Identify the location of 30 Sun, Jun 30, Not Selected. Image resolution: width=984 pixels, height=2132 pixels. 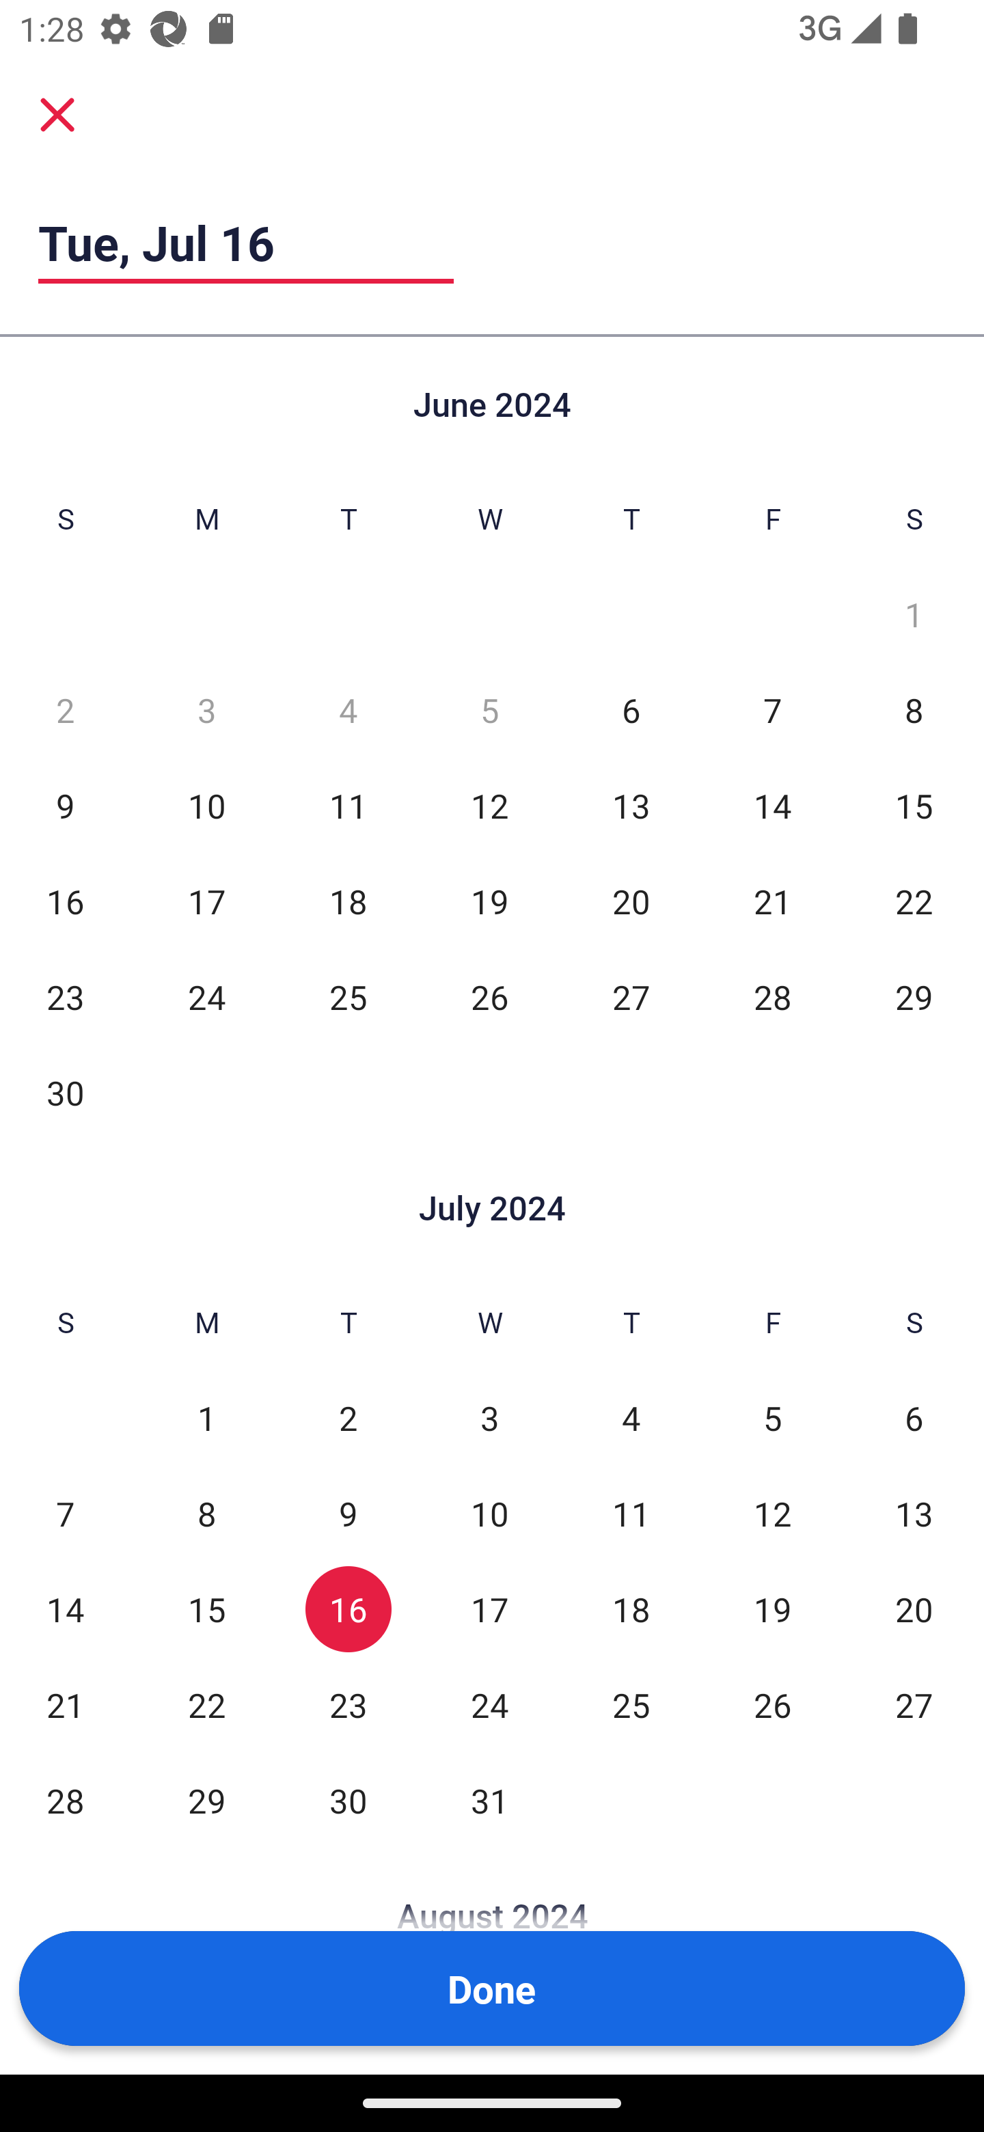
(65, 1092).